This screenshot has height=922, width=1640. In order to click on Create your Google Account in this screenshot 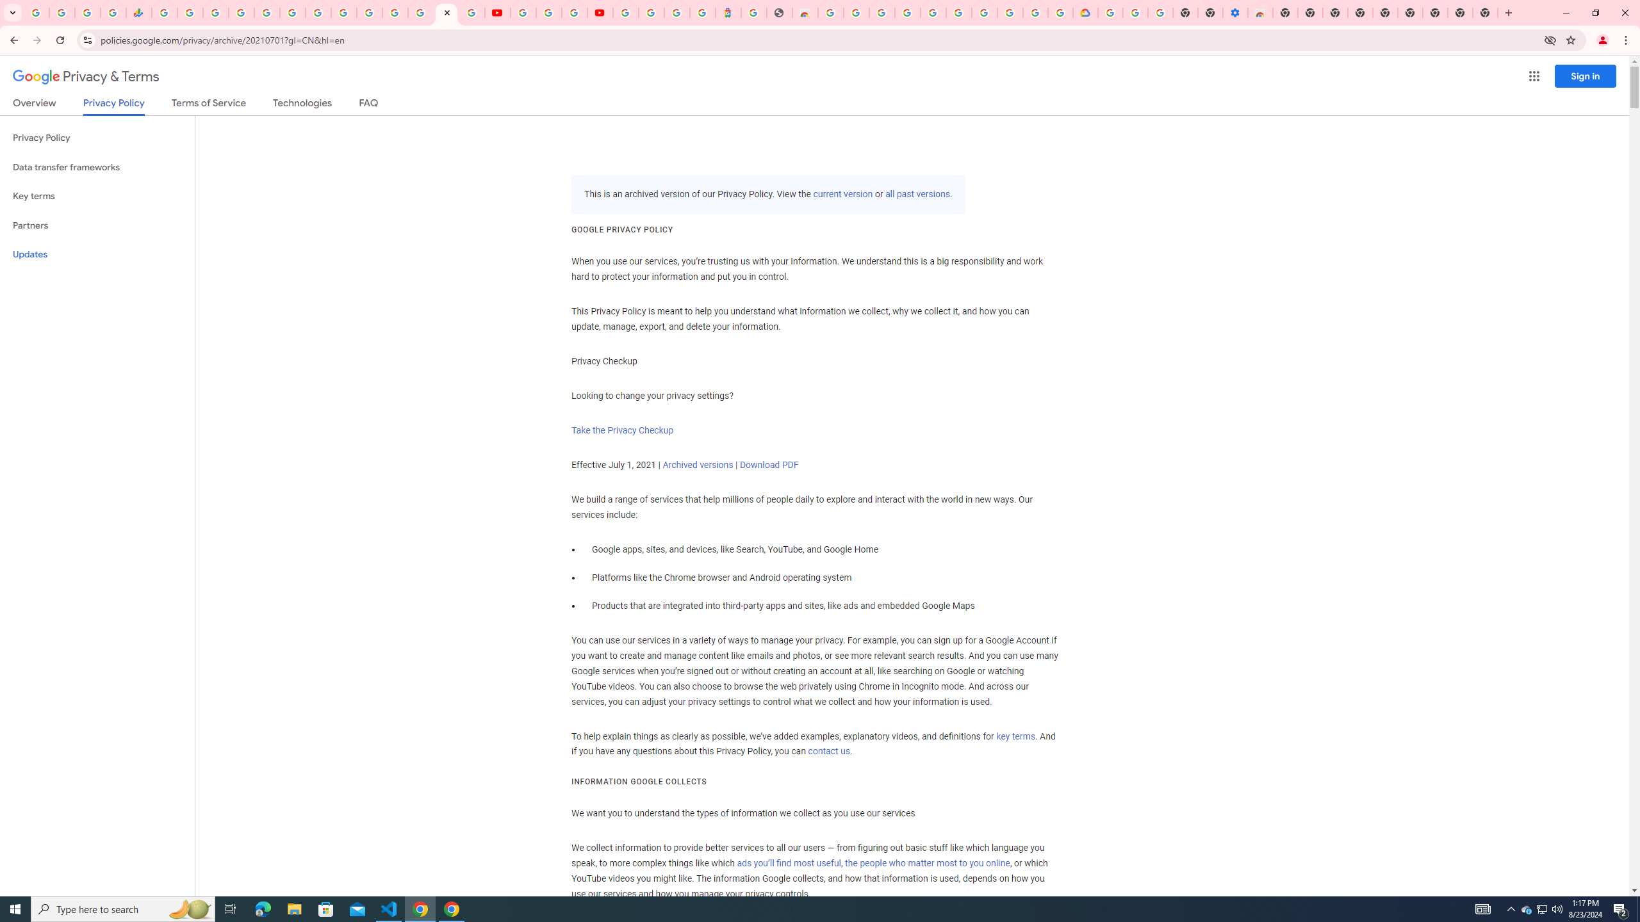, I will do `click(574, 13)`.